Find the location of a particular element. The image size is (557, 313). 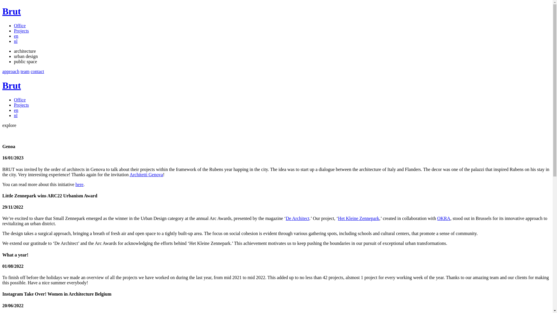

Projects is located at coordinates (21, 31).